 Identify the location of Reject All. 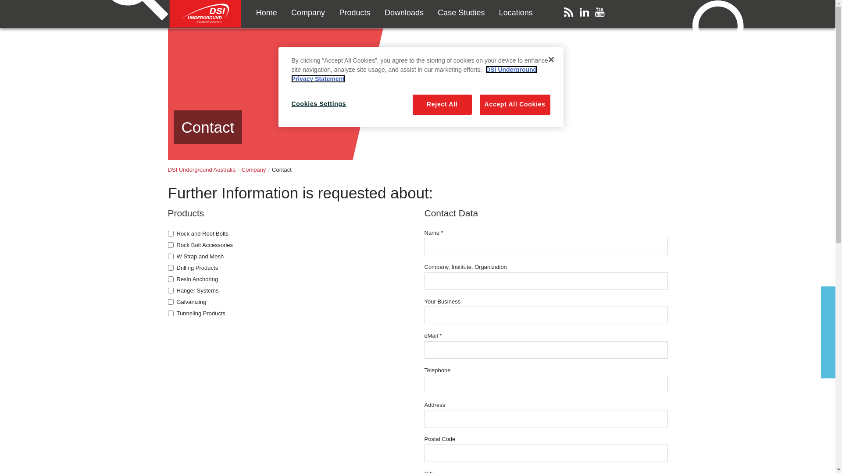
(442, 105).